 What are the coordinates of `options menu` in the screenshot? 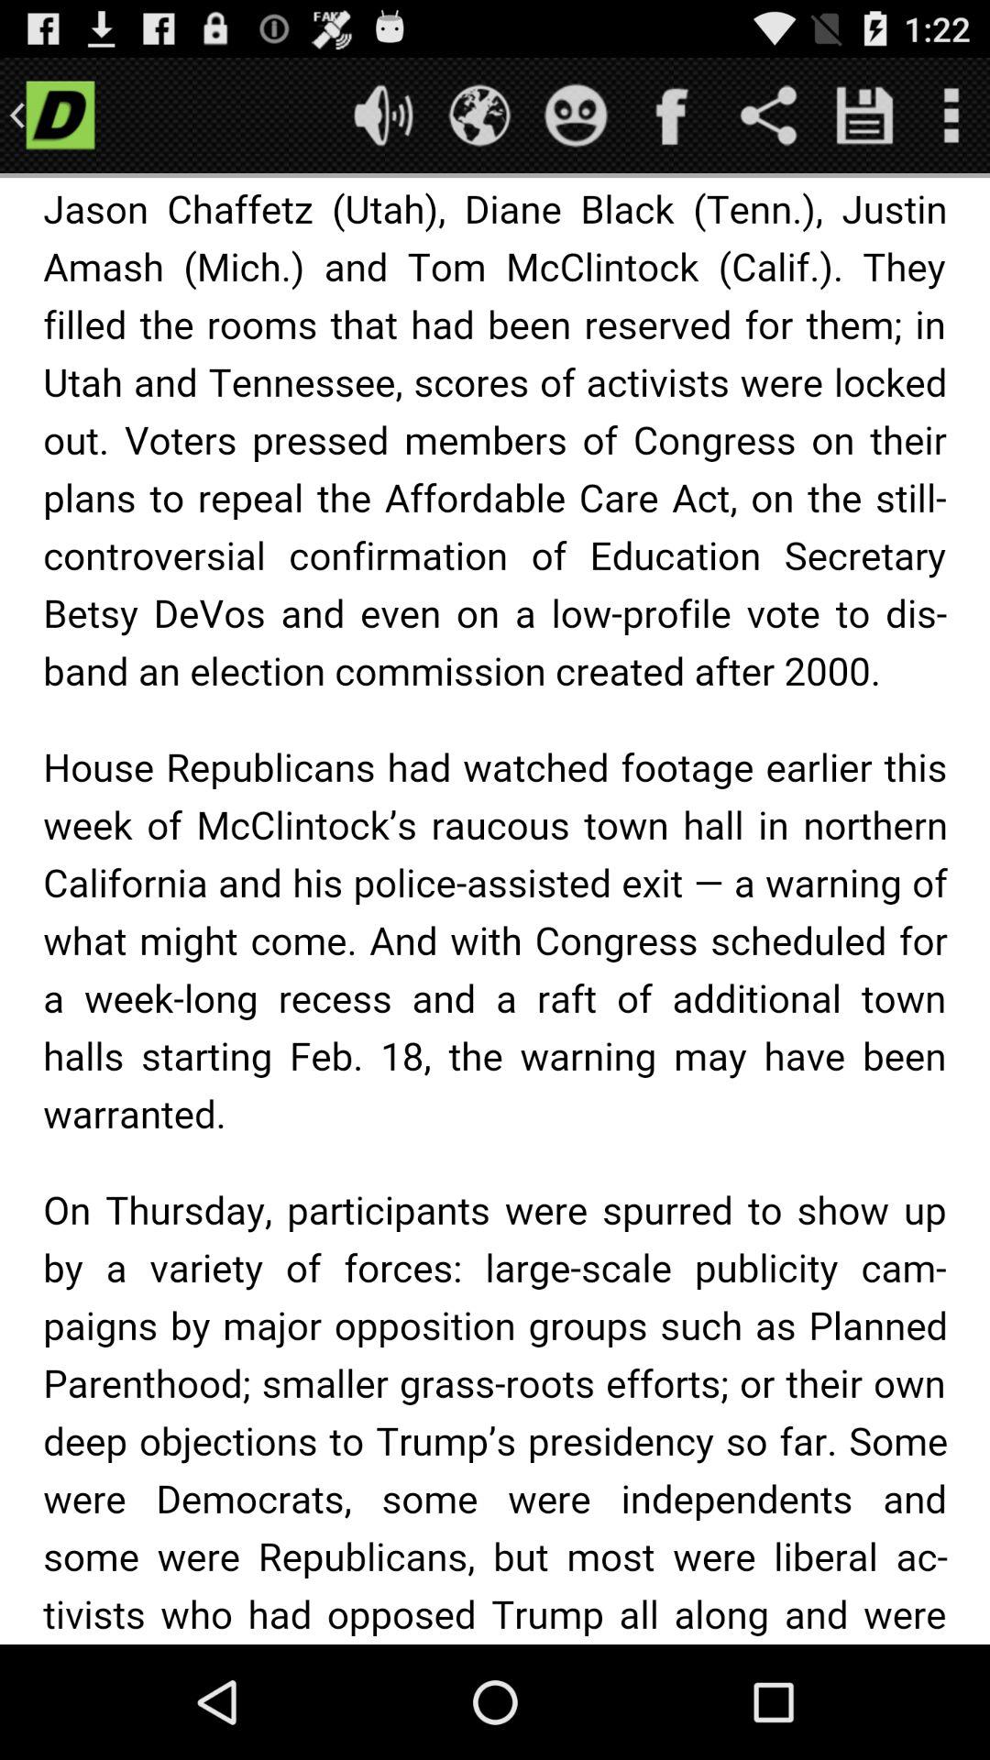 It's located at (951, 115).